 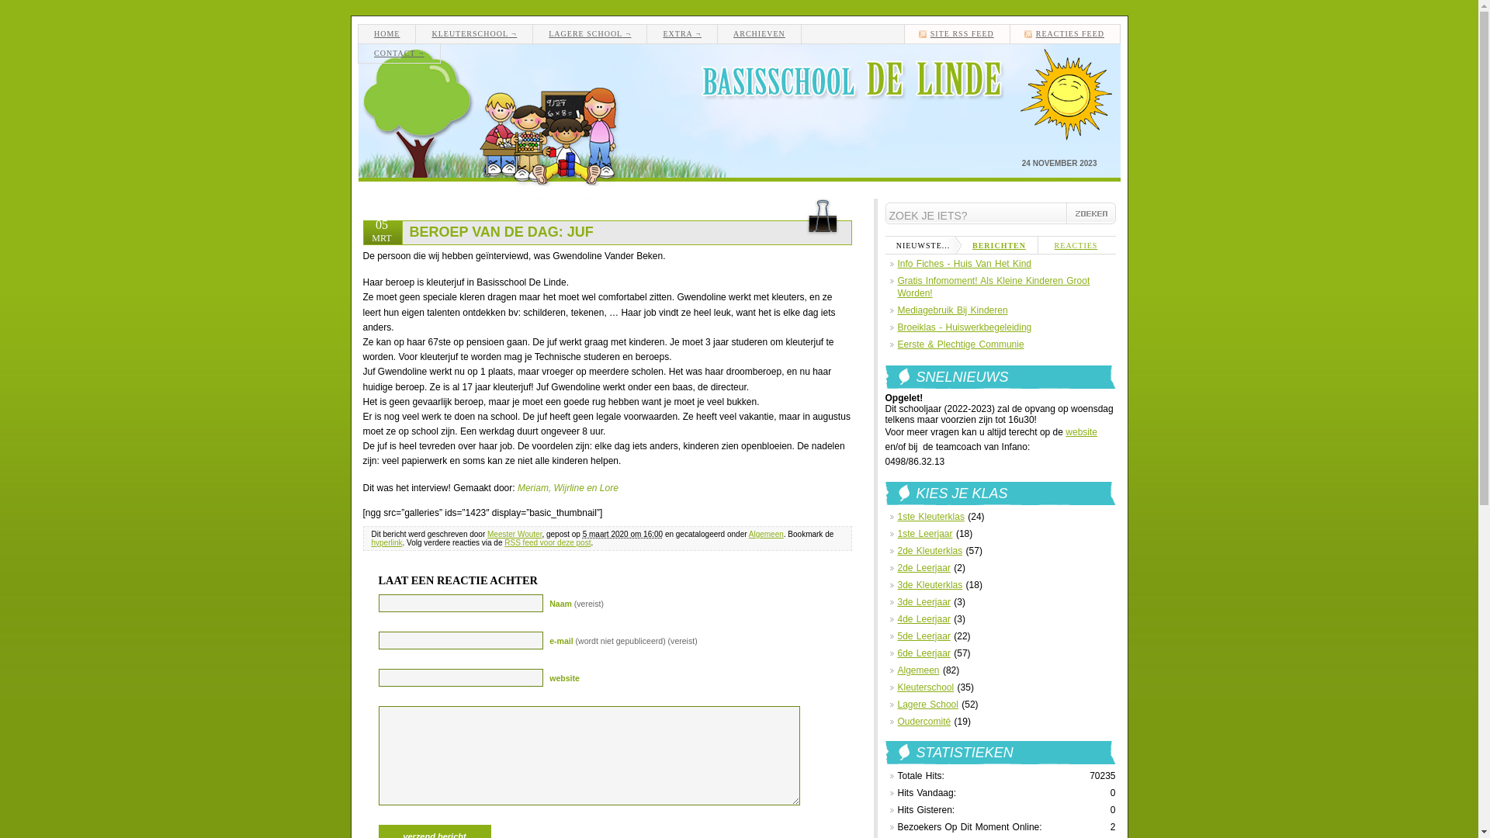 I want to click on Algemeen, so click(x=918, y=670).